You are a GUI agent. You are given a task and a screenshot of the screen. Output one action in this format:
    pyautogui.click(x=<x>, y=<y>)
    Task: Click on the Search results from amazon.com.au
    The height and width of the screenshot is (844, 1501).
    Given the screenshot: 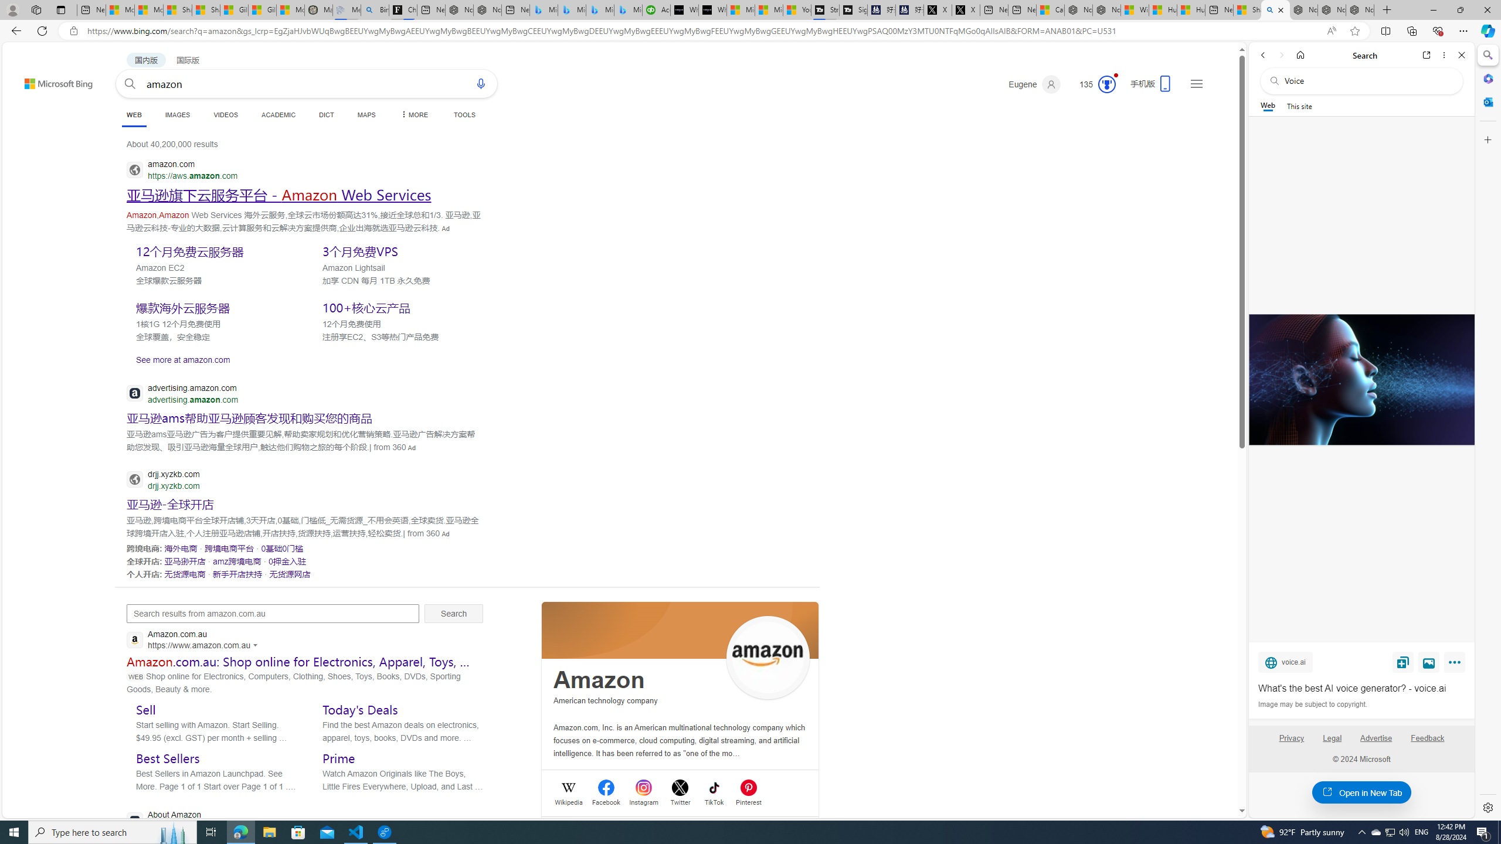 What is the action you would take?
    pyautogui.click(x=272, y=613)
    